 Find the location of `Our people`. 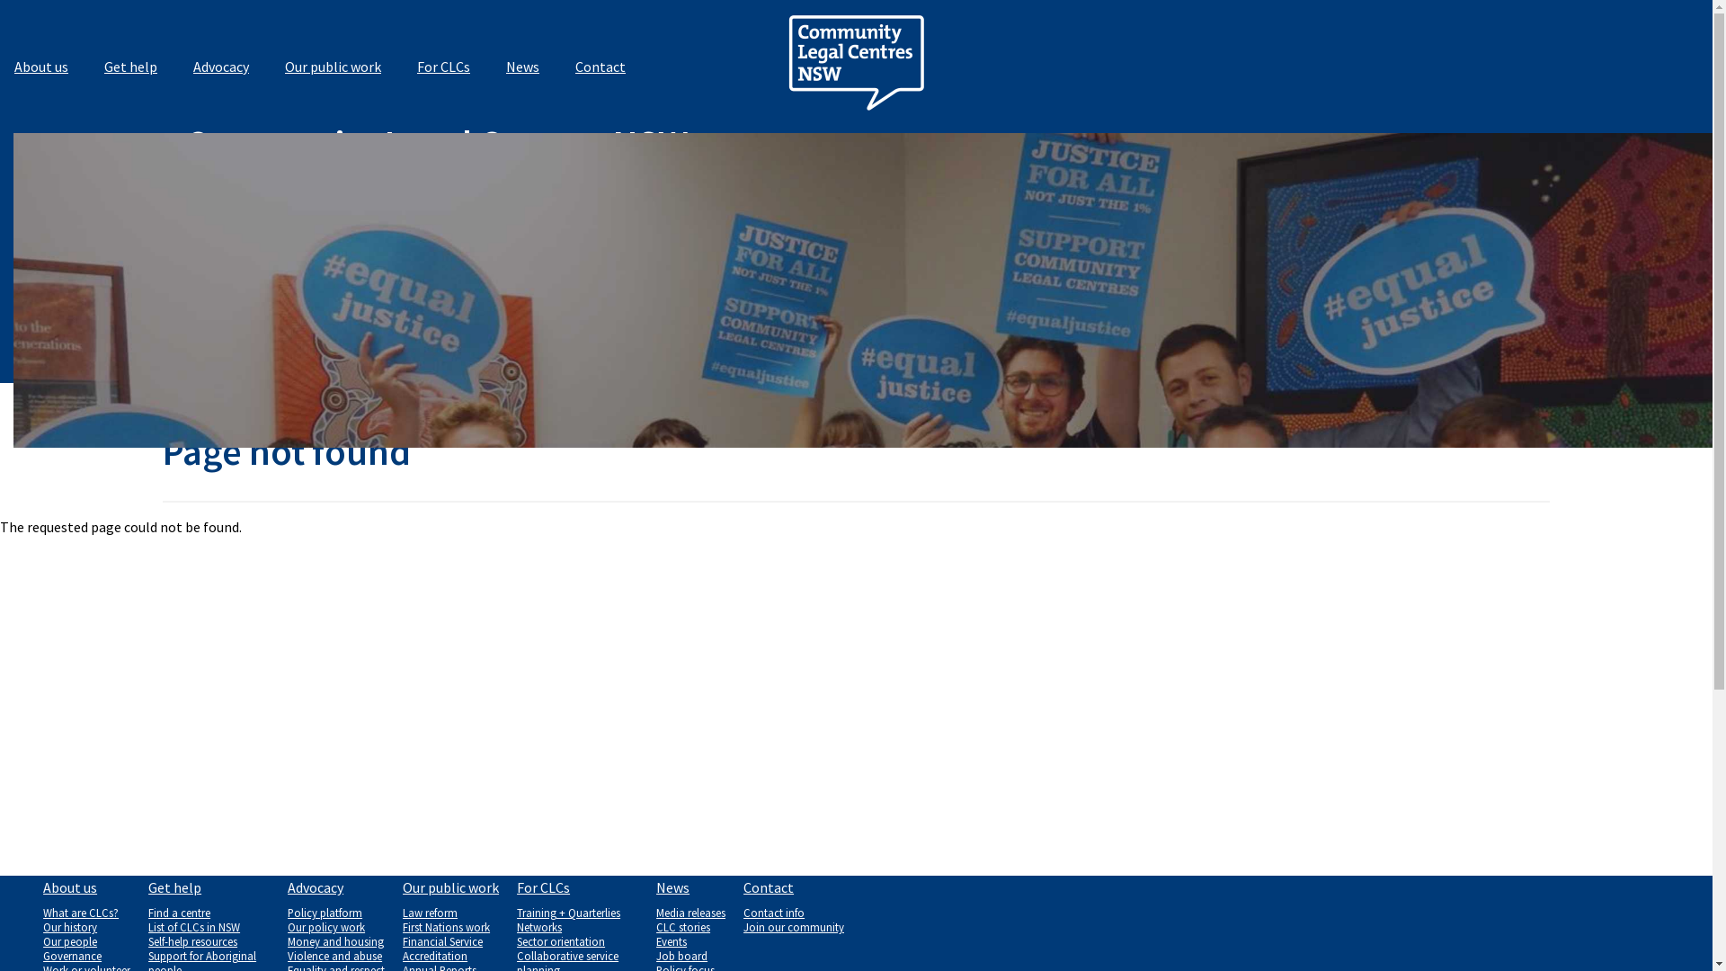

Our people is located at coordinates (86, 941).